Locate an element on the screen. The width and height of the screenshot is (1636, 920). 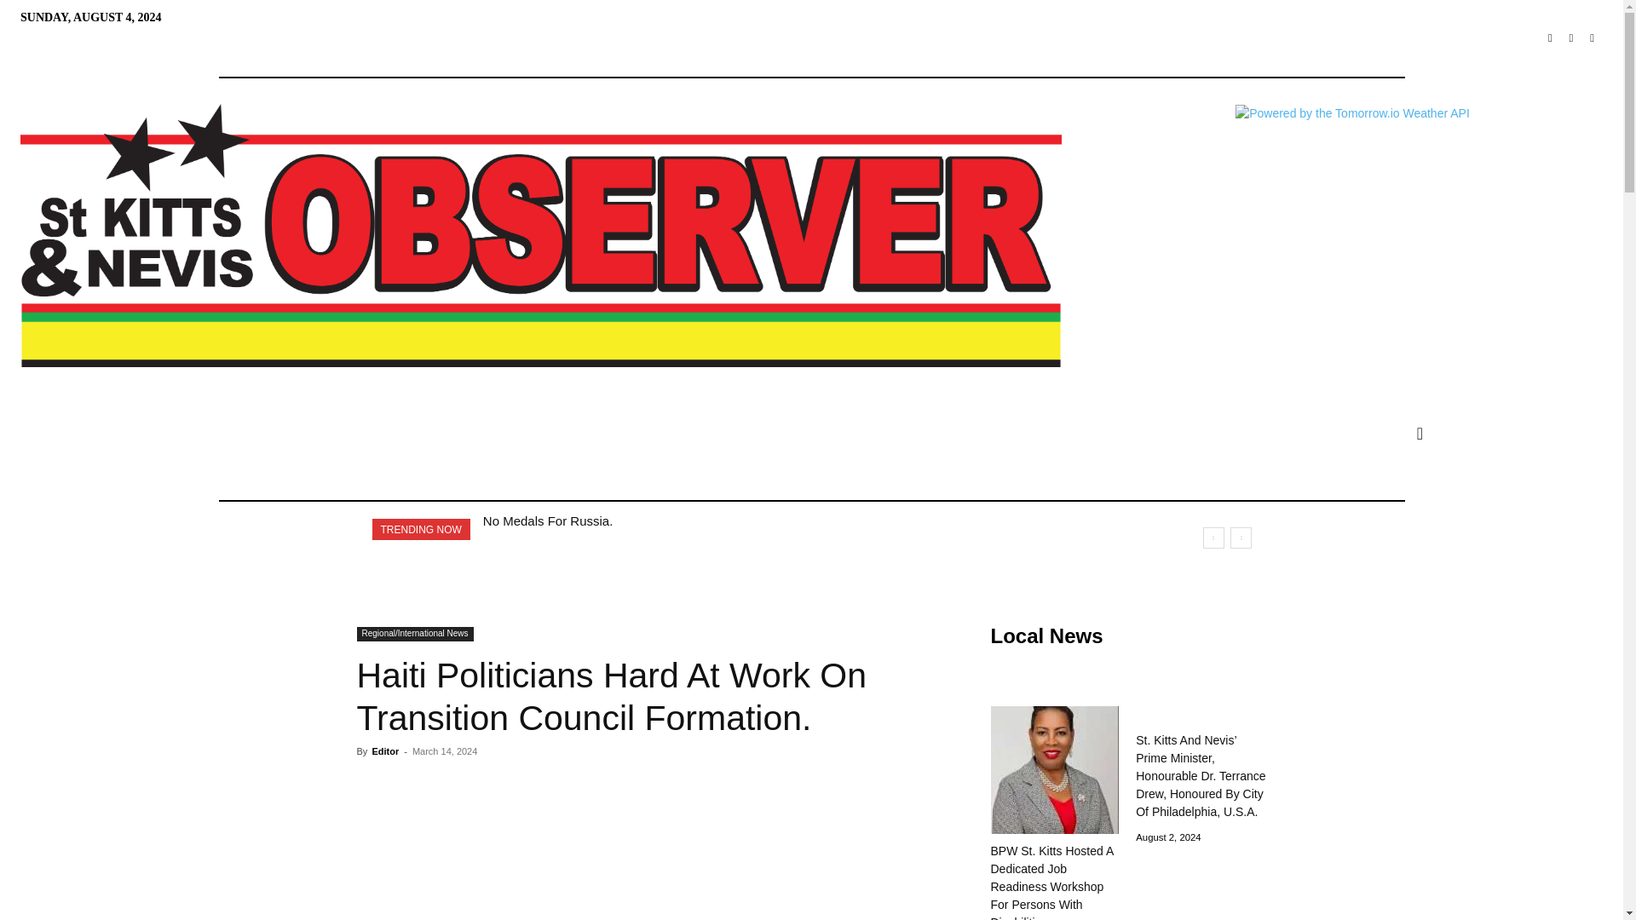
Twitter is located at coordinates (1571, 39).